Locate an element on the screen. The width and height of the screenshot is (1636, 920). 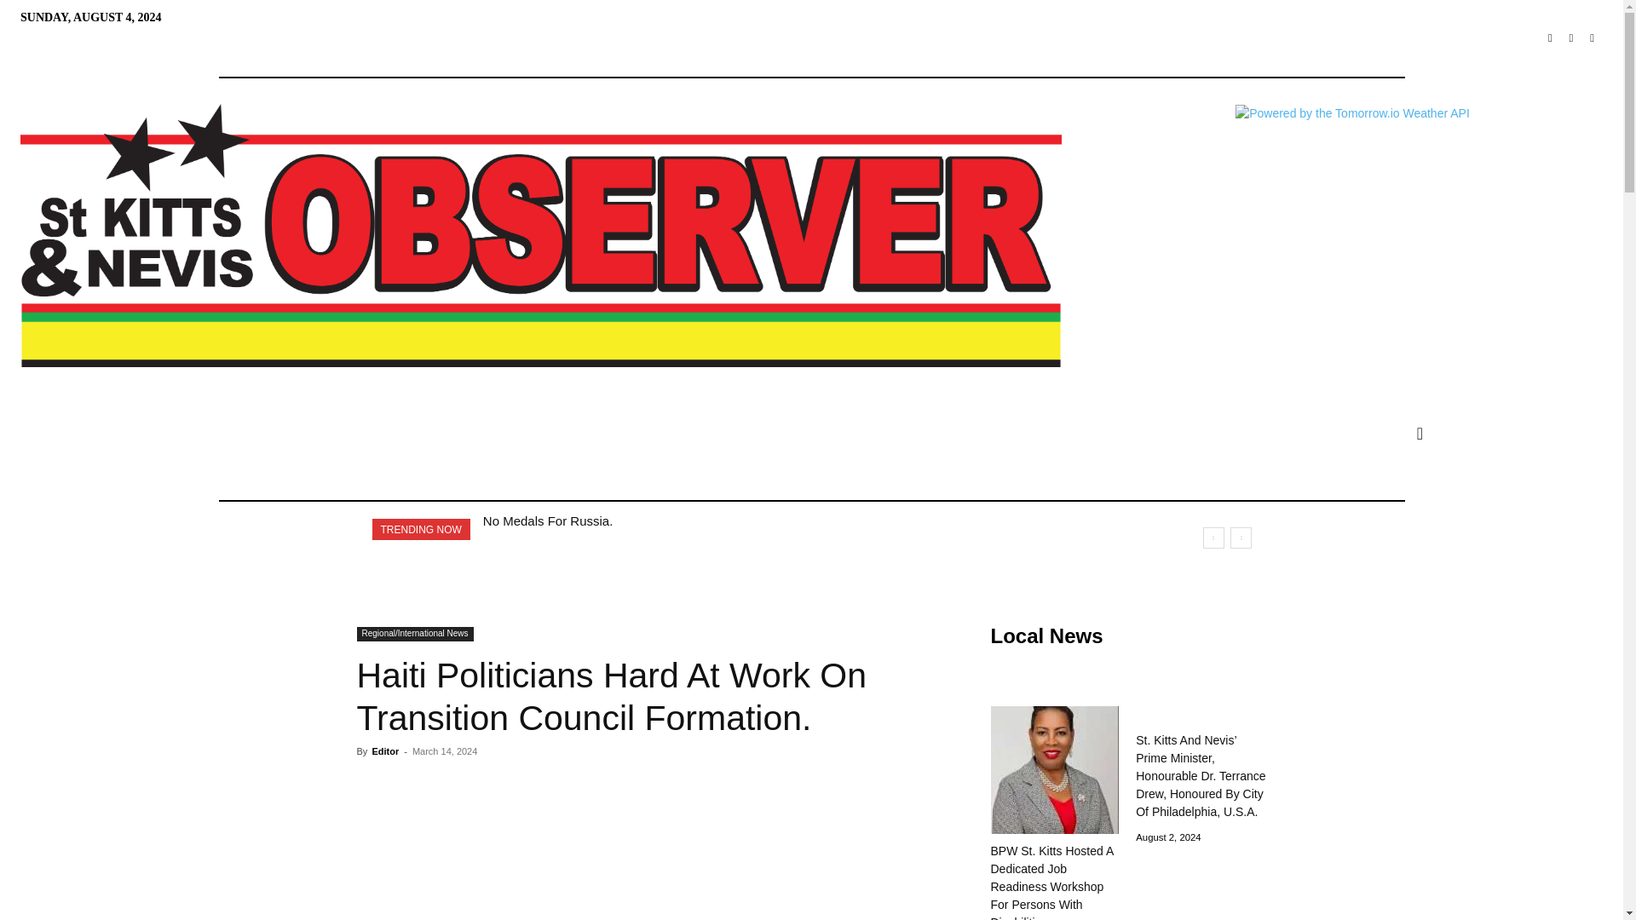
Twitter is located at coordinates (1571, 39).